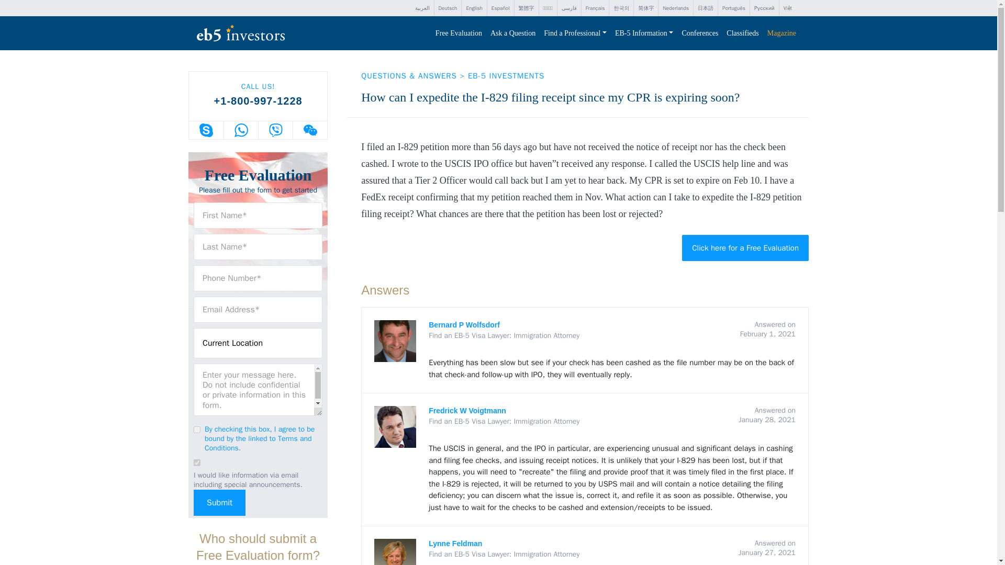  What do you see at coordinates (459, 33) in the screenshot?
I see `Free Evaluation` at bounding box center [459, 33].